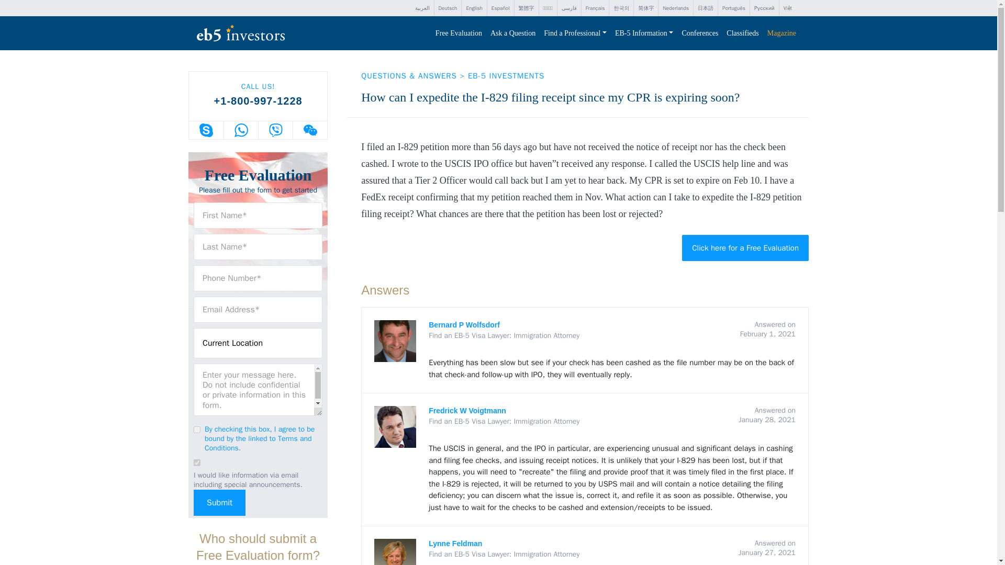  What do you see at coordinates (459, 33) in the screenshot?
I see `Free Evaluation` at bounding box center [459, 33].